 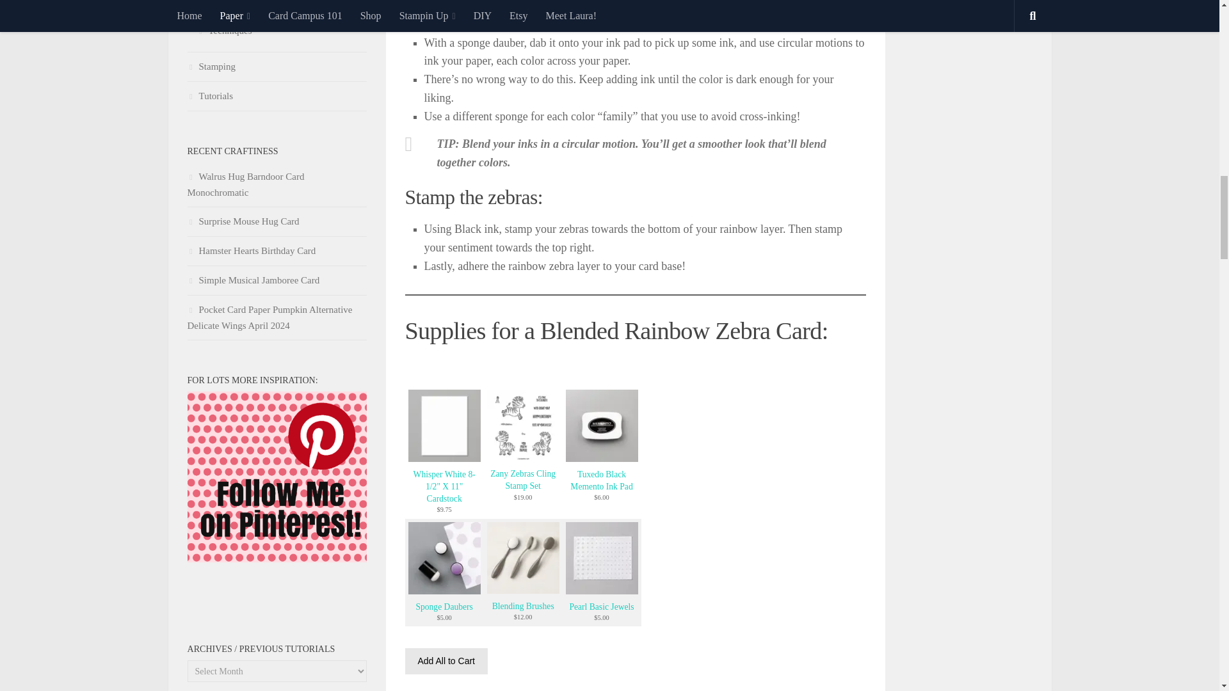 I want to click on Tuxedo Black Memento Ink Pad, so click(x=601, y=480).